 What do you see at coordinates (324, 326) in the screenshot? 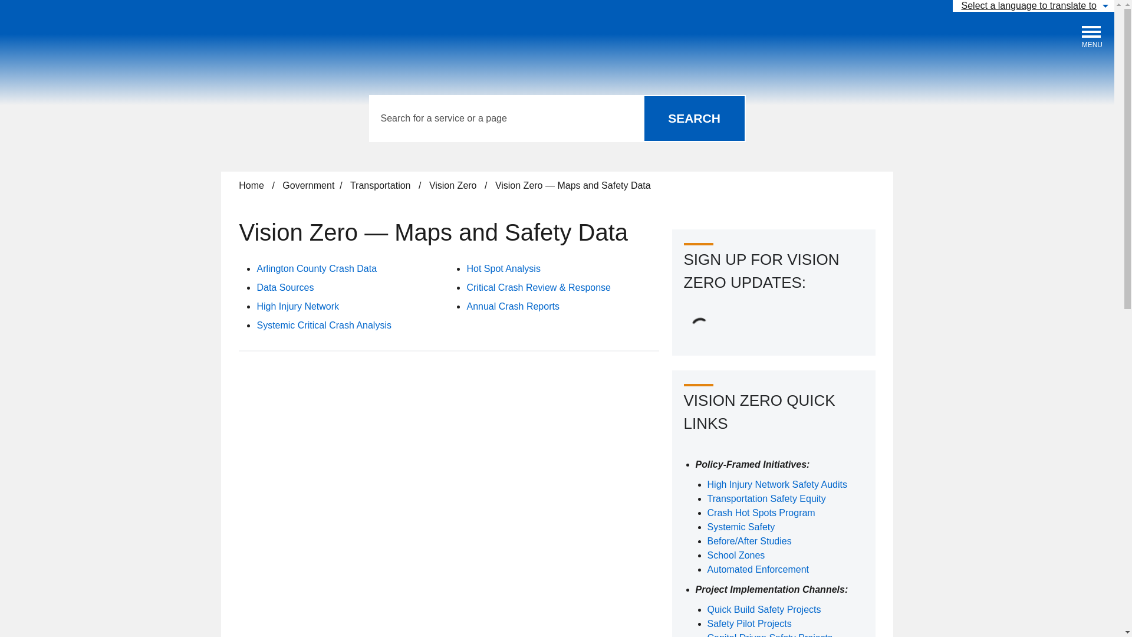
I see `Systemic Critical Crash Analysis` at bounding box center [324, 326].